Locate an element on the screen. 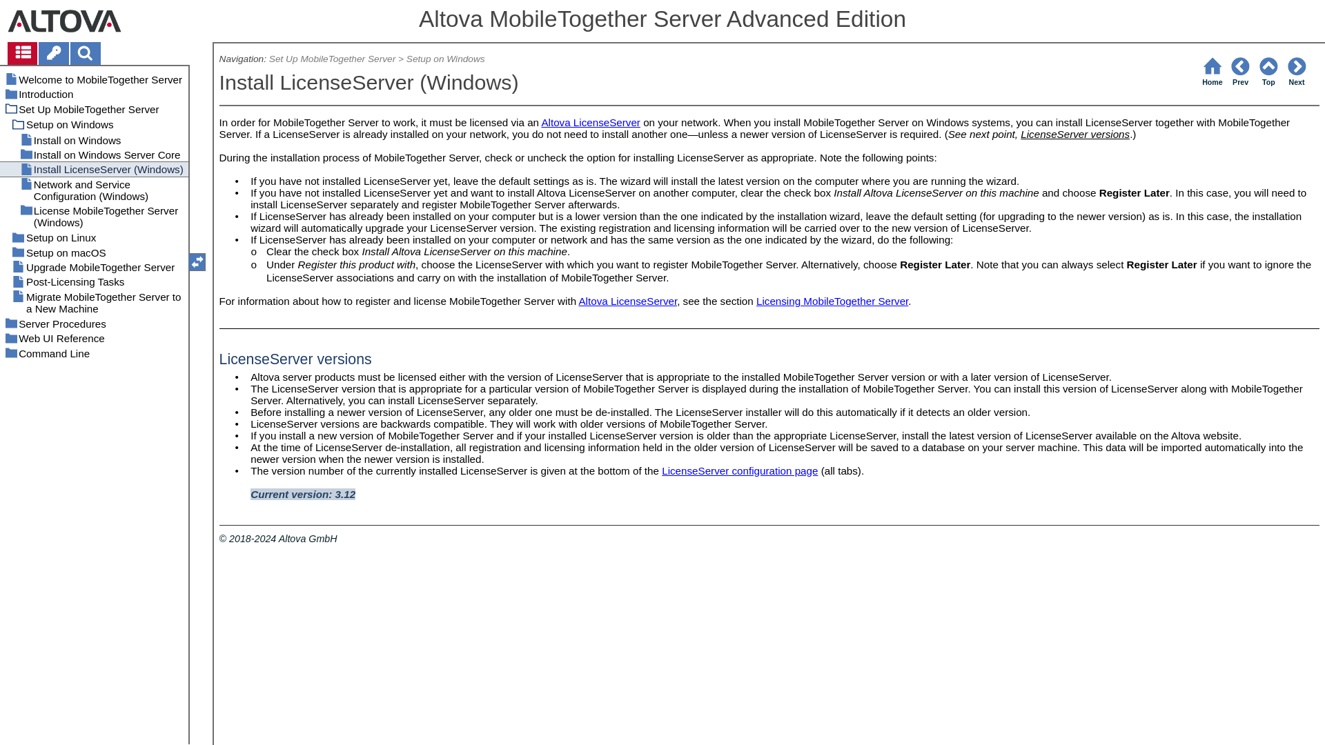  Install on Windows Server Core is located at coordinates (94, 155).